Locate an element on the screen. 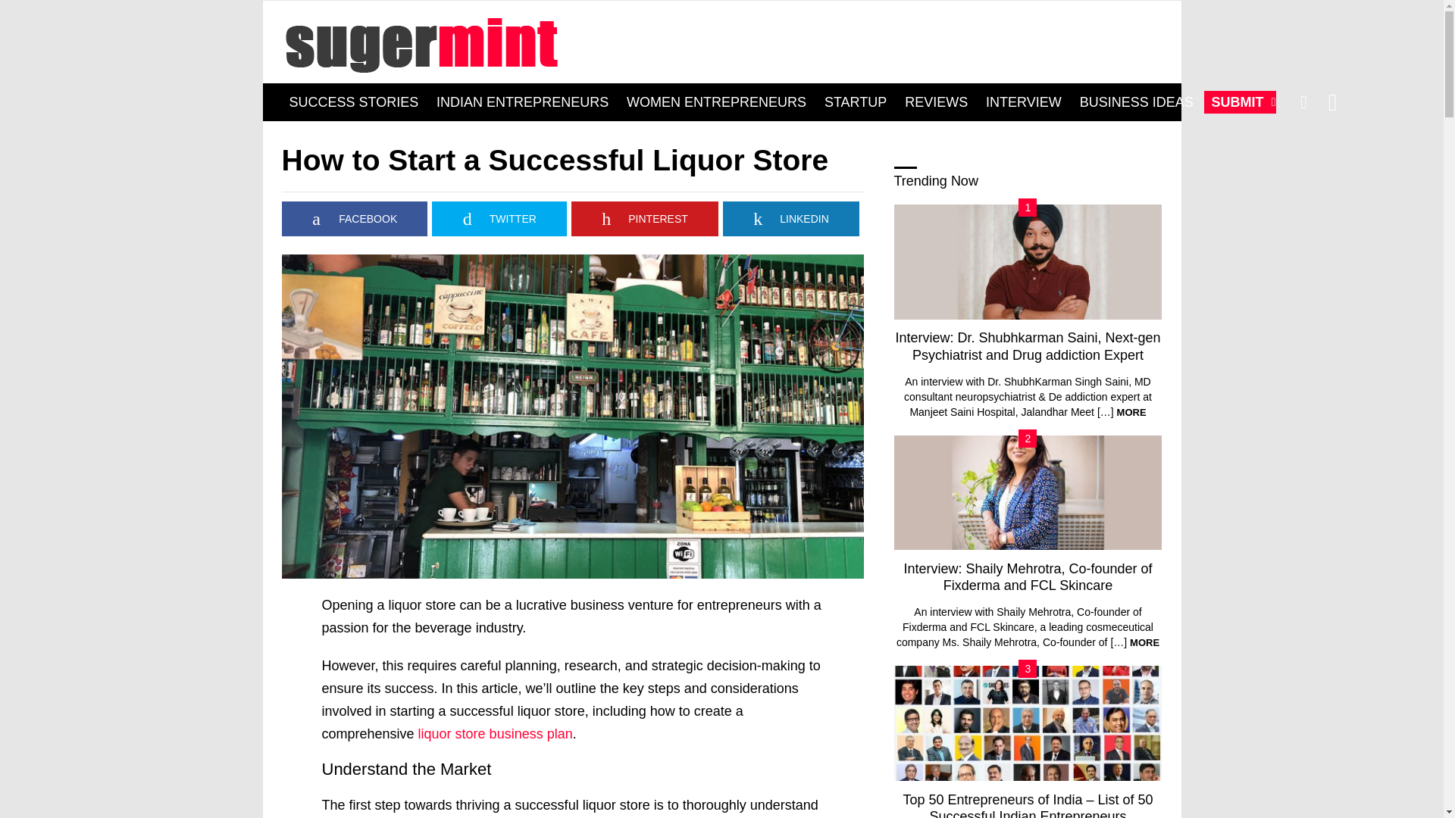 The image size is (1455, 818). INDIAN ENTREPRENEURS is located at coordinates (522, 101).